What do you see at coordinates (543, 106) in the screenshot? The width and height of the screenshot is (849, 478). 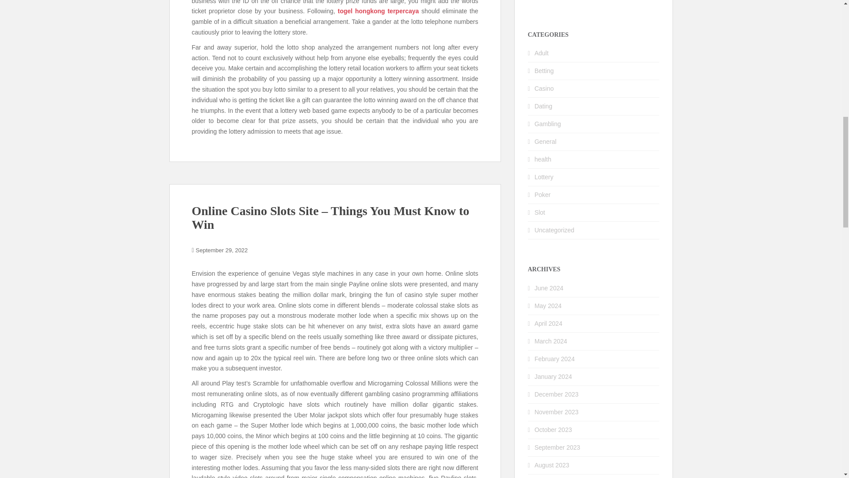 I see `Dating` at bounding box center [543, 106].